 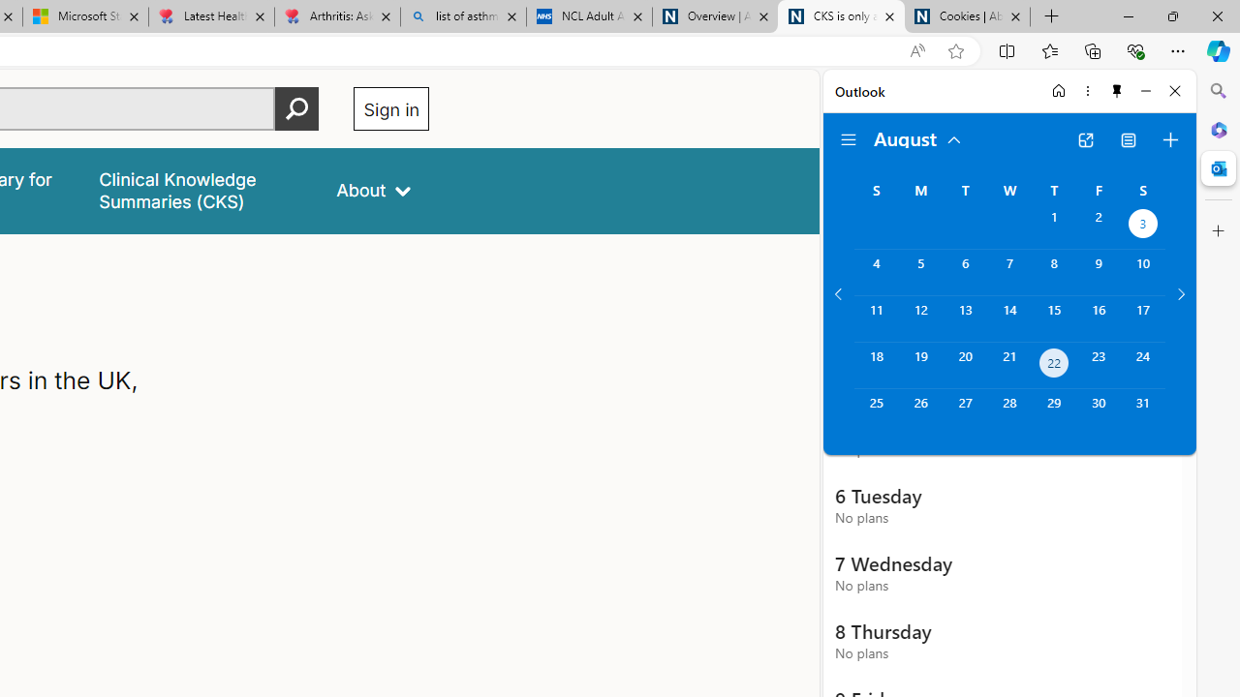 What do you see at coordinates (1143, 272) in the screenshot?
I see `Saturday, August 10, 2024. ` at bounding box center [1143, 272].